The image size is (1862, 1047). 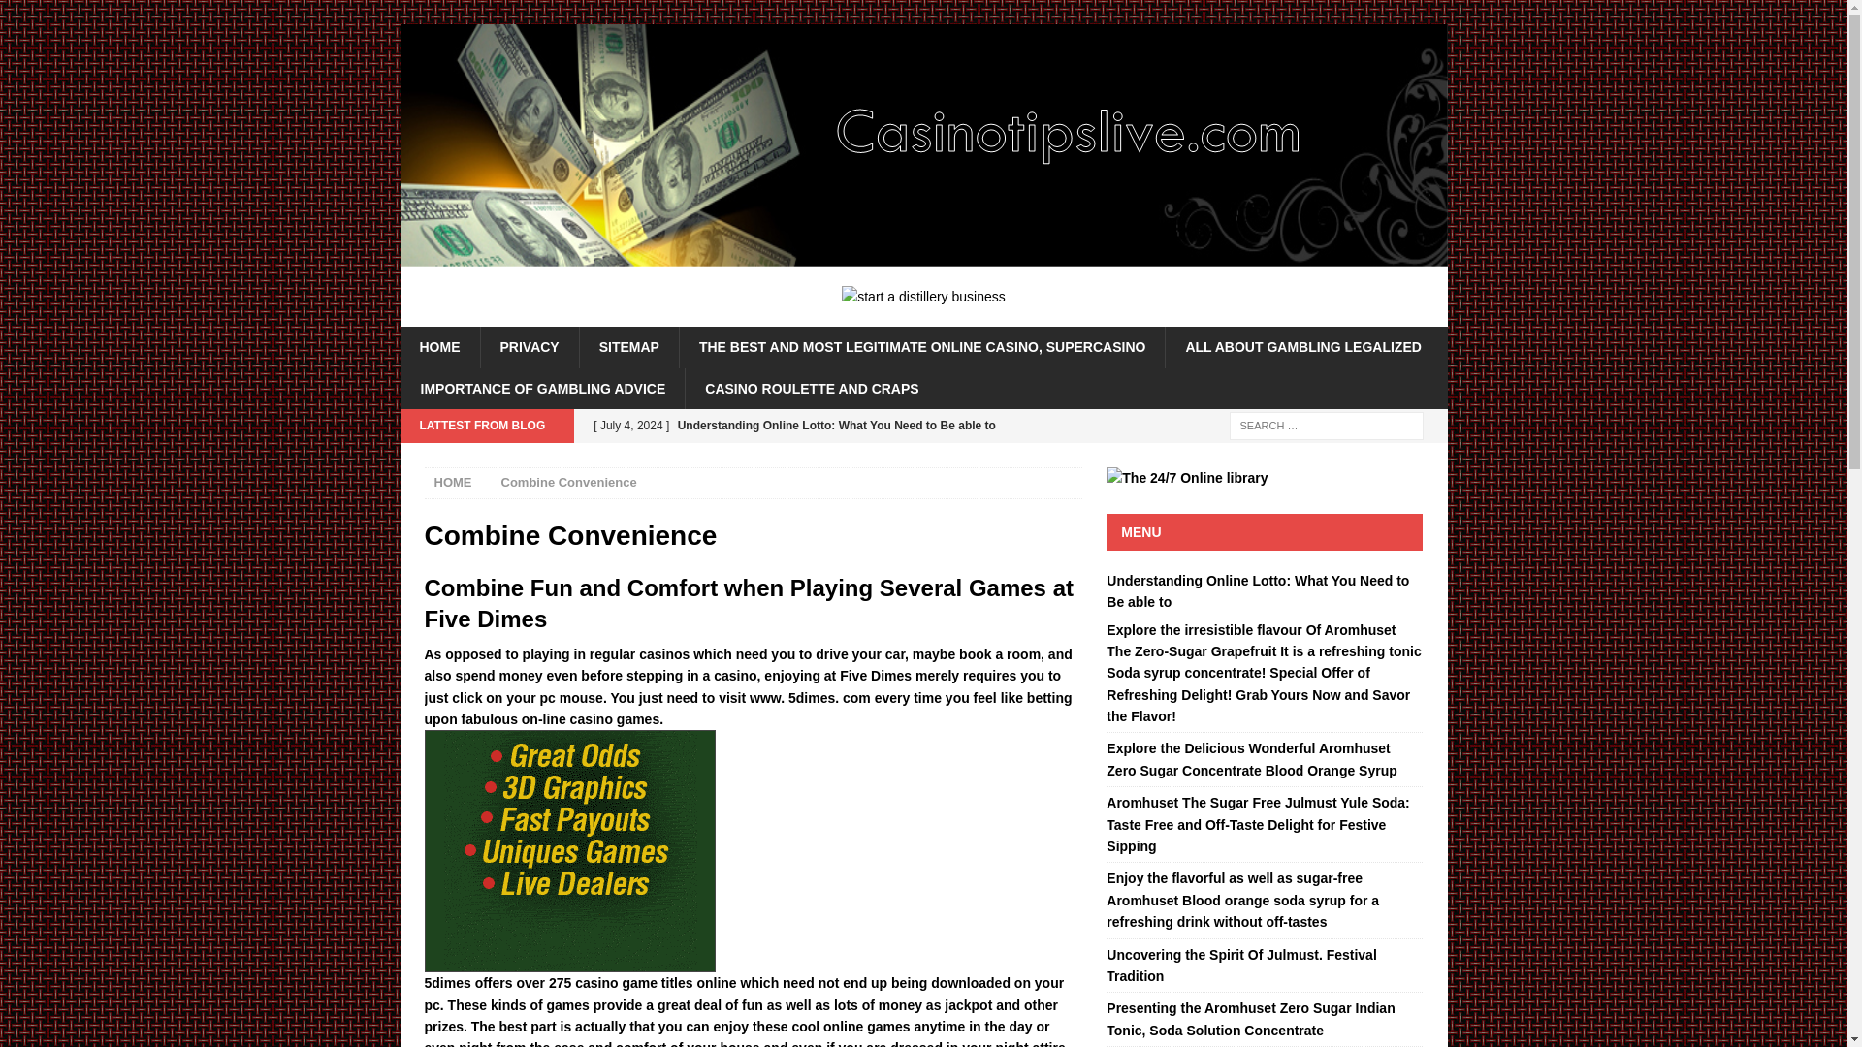 What do you see at coordinates (453, 483) in the screenshot?
I see `HOME` at bounding box center [453, 483].